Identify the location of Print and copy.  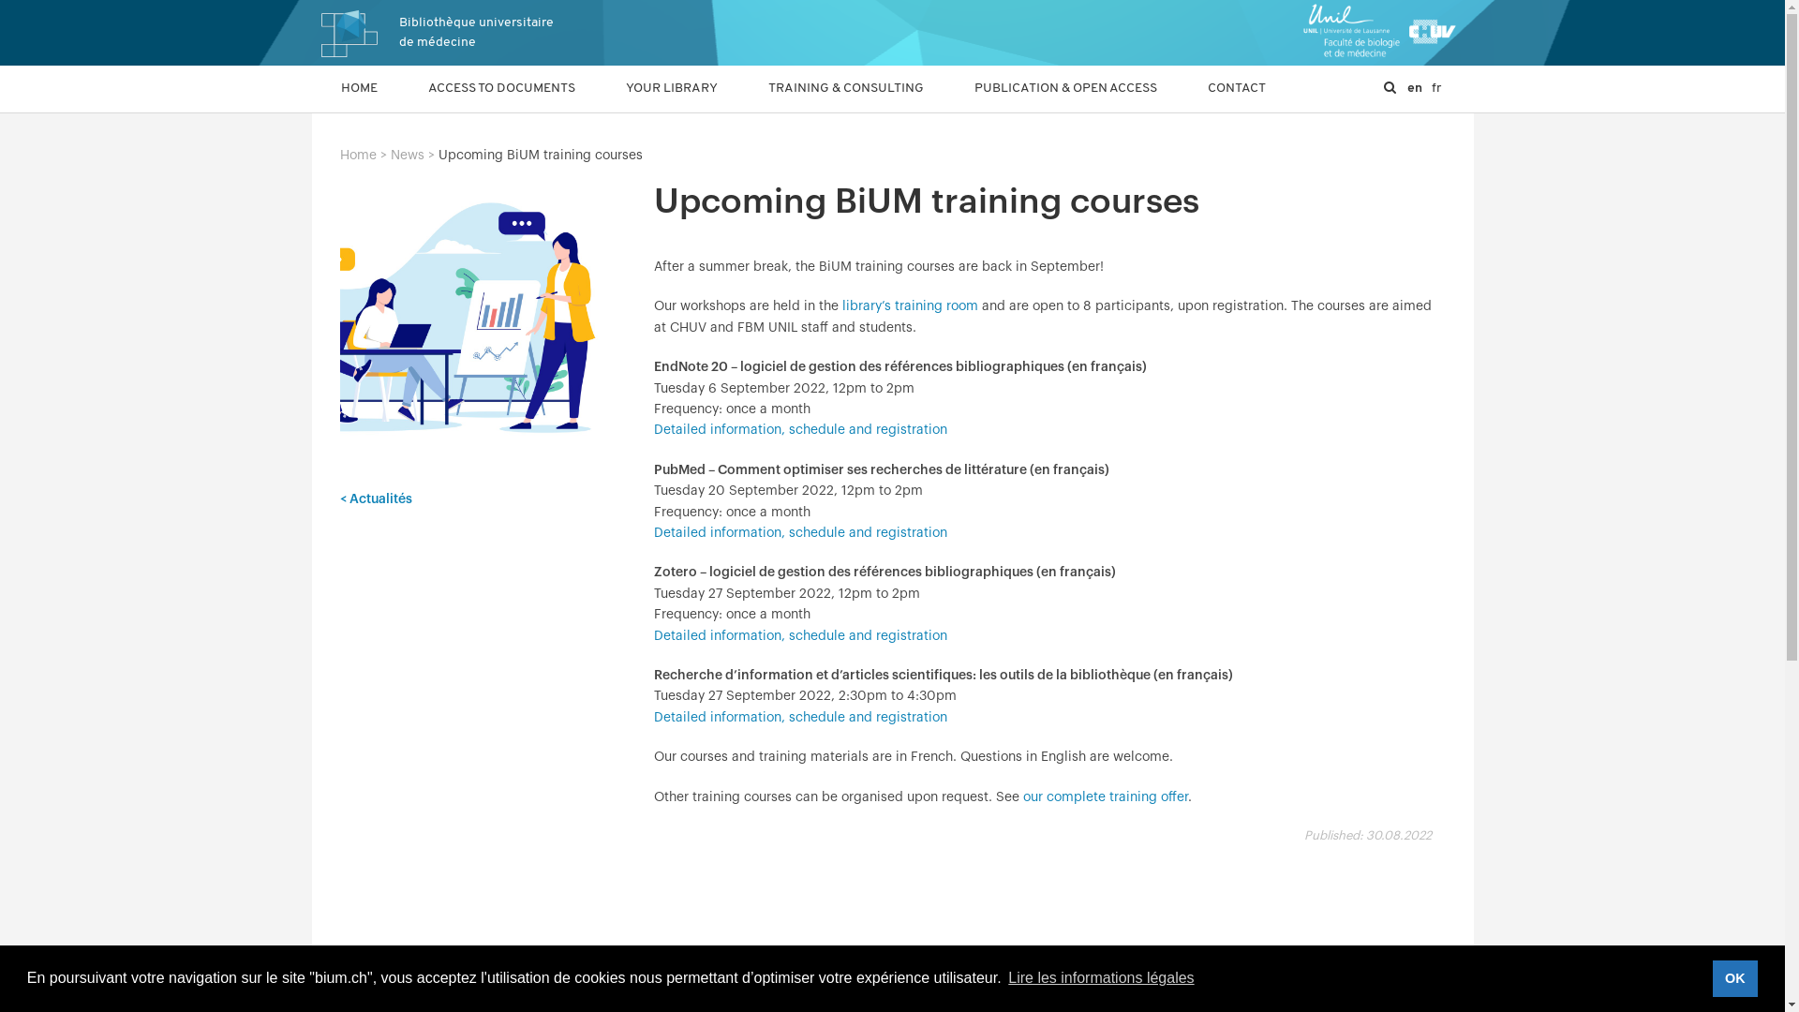
(669, 439).